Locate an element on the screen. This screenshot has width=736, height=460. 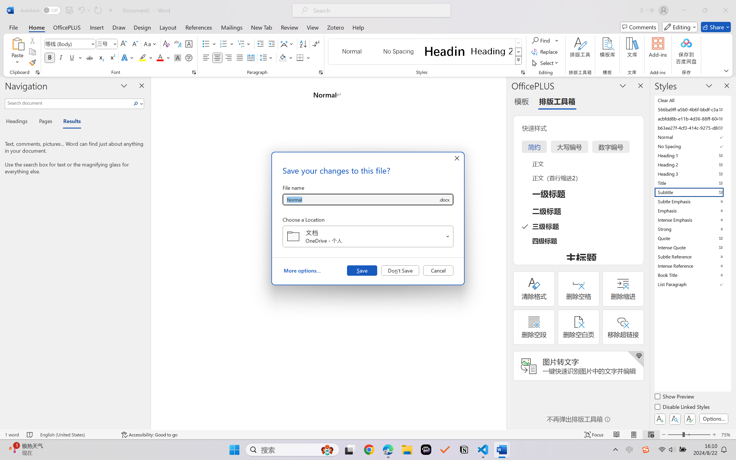
Minimize is located at coordinates (684, 10).